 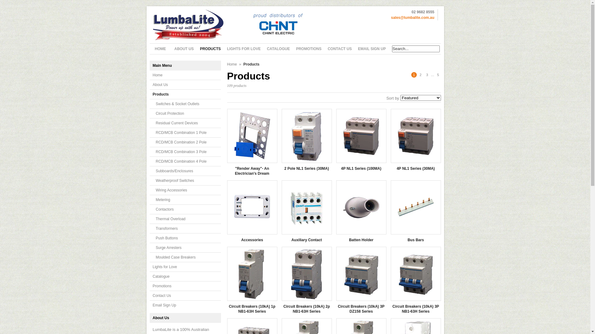 What do you see at coordinates (252, 171) in the screenshot?
I see `"Render Away"- An Electrician's Dream` at bounding box center [252, 171].